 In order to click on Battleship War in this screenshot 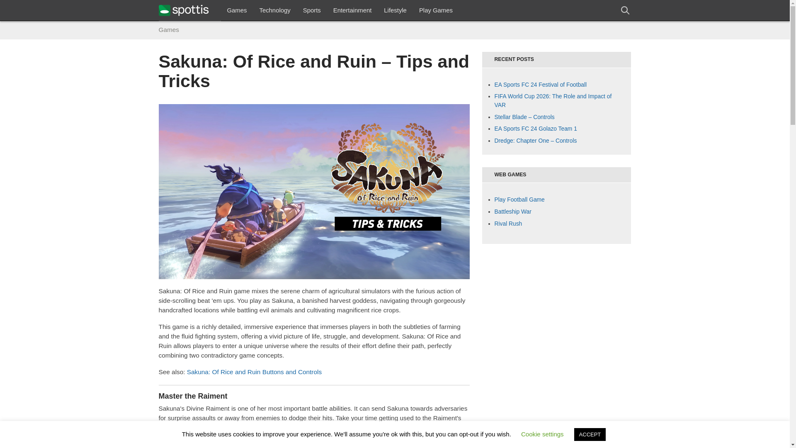, I will do `click(512, 212)`.